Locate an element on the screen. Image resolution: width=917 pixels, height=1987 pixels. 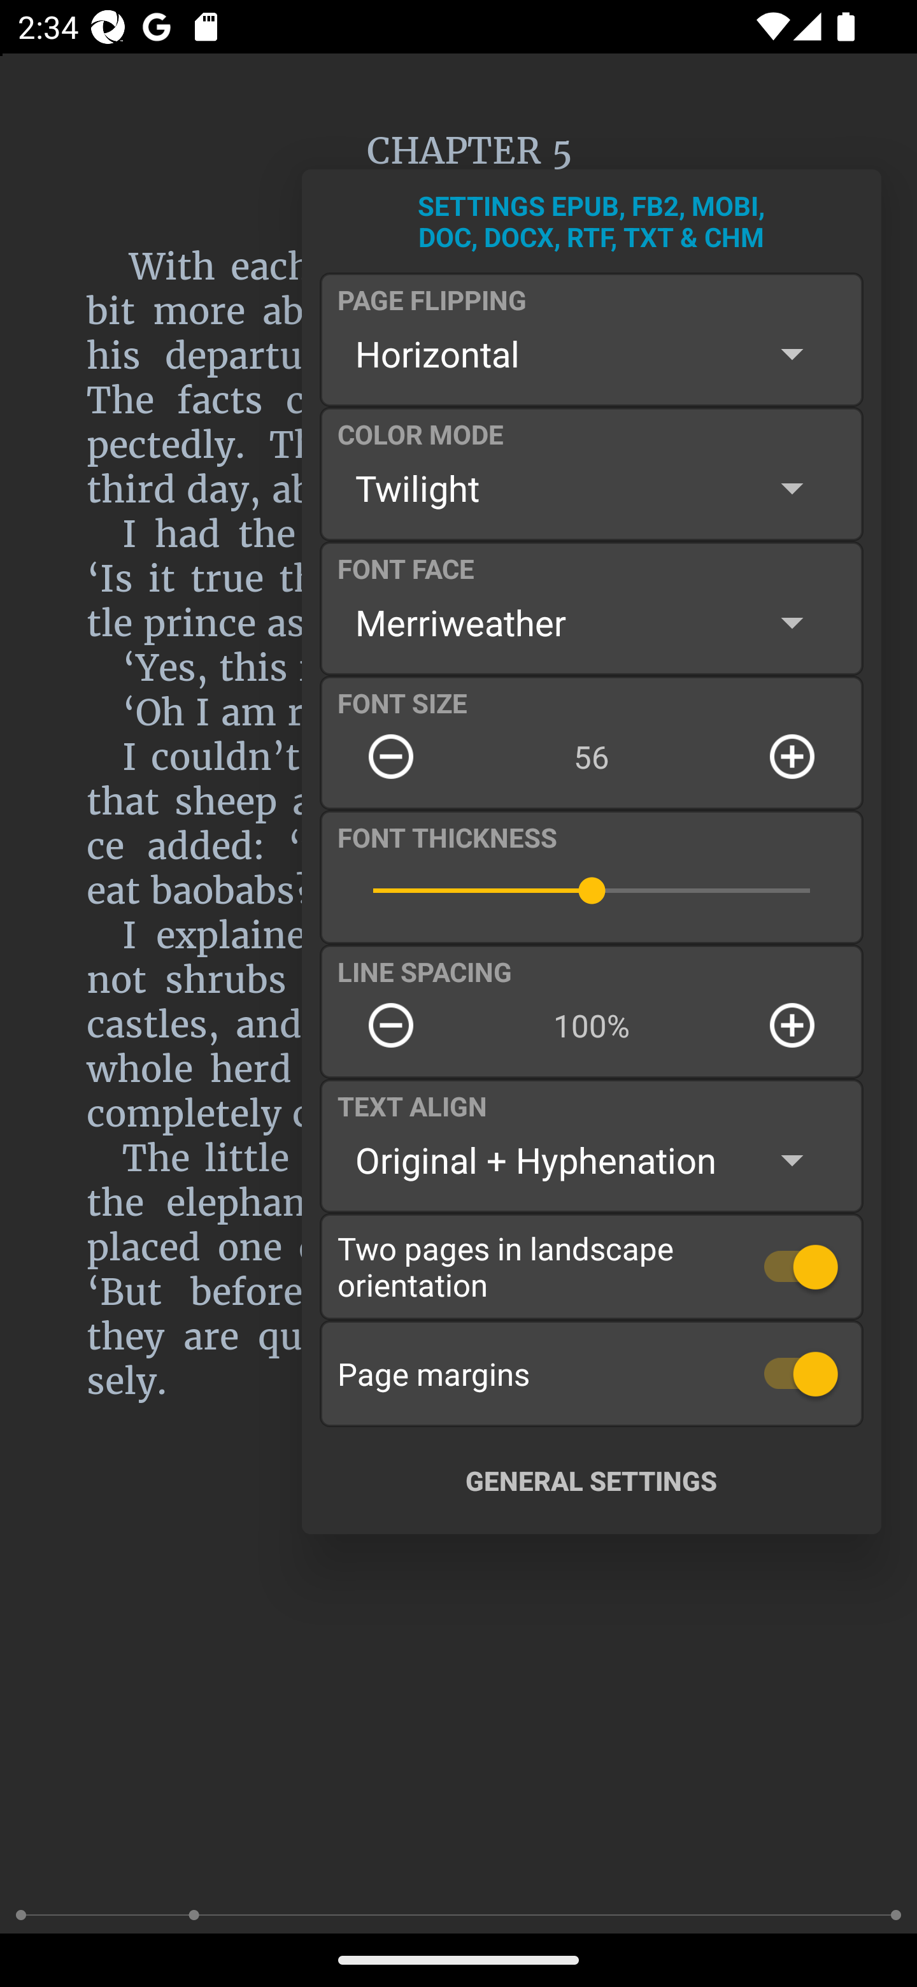
Two pages in landscape orientation is located at coordinates (592, 1266).